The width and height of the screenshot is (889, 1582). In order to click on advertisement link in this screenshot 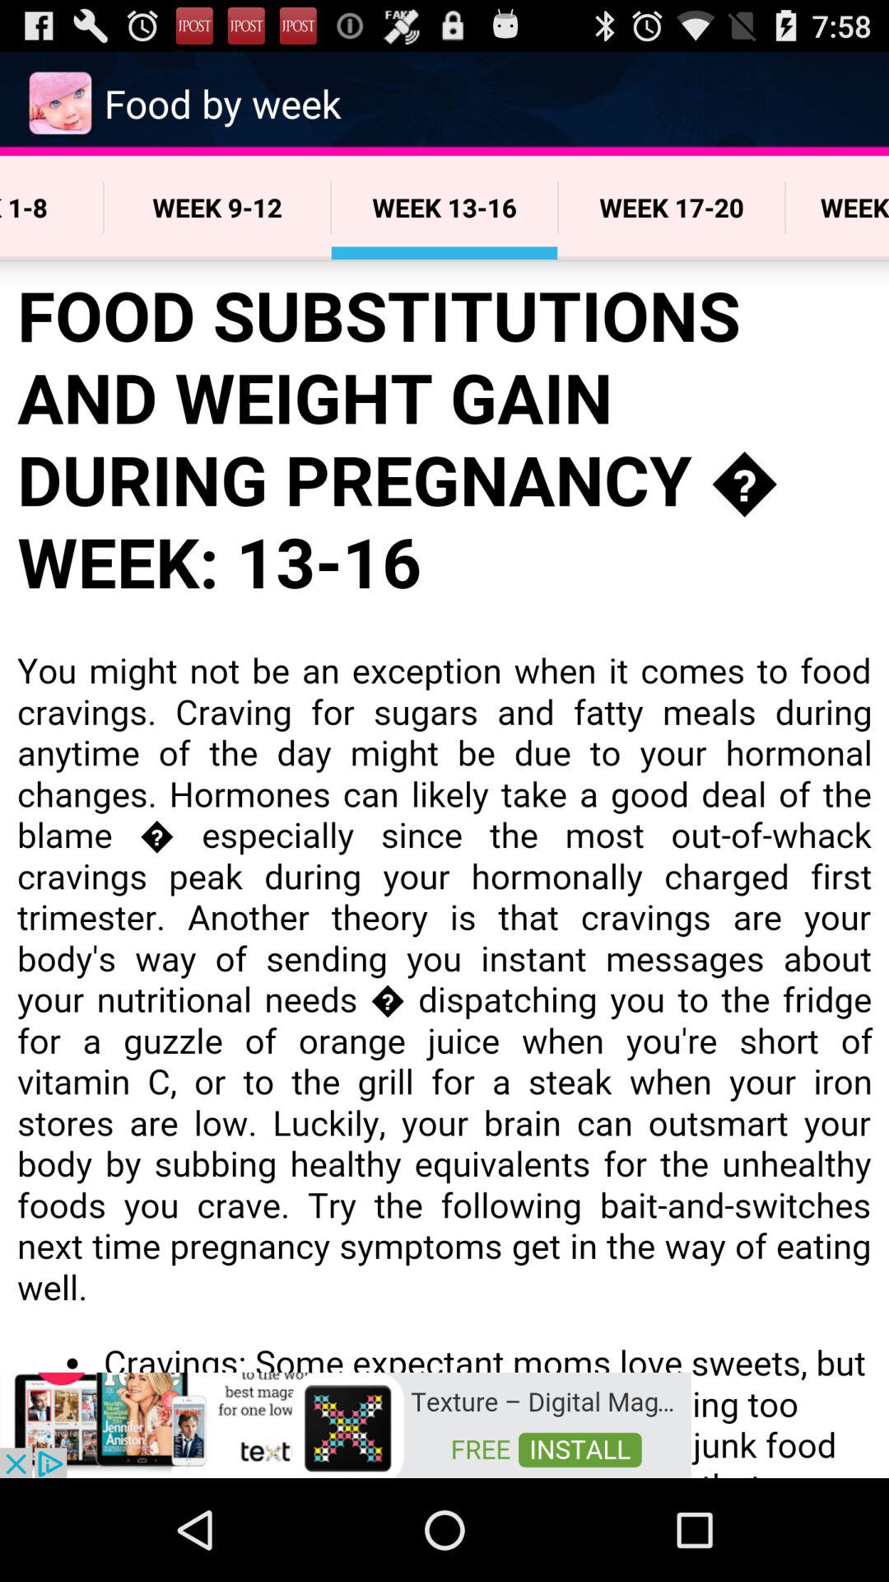, I will do `click(346, 1424)`.